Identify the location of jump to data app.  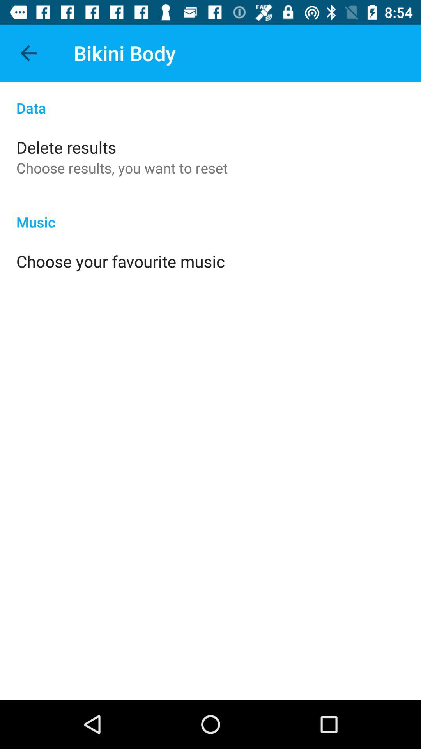
(210, 100).